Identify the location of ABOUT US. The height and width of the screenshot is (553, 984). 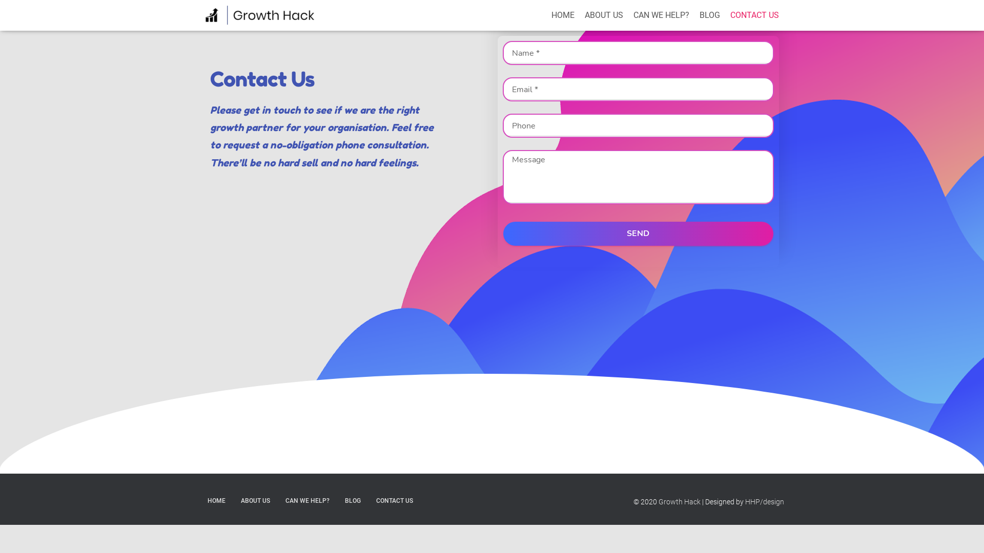
(604, 15).